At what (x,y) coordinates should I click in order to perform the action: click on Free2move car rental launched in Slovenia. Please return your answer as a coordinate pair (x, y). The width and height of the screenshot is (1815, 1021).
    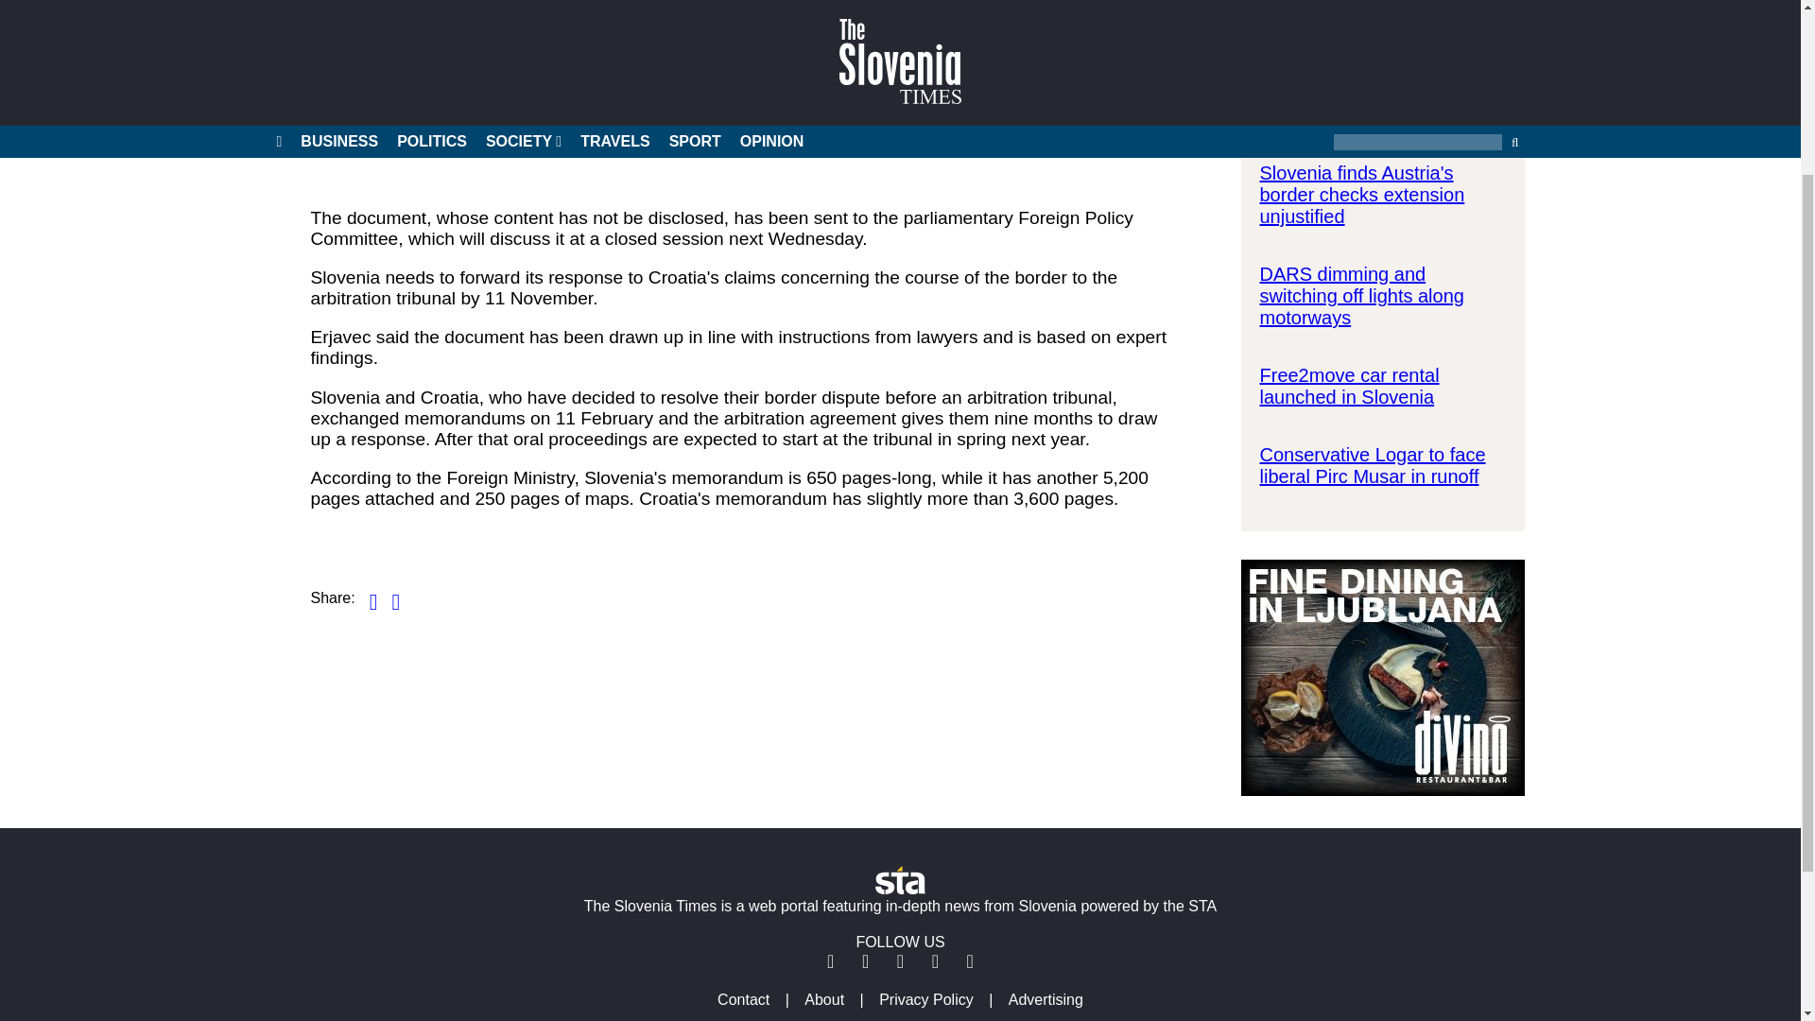
    Looking at the image, I should click on (1349, 386).